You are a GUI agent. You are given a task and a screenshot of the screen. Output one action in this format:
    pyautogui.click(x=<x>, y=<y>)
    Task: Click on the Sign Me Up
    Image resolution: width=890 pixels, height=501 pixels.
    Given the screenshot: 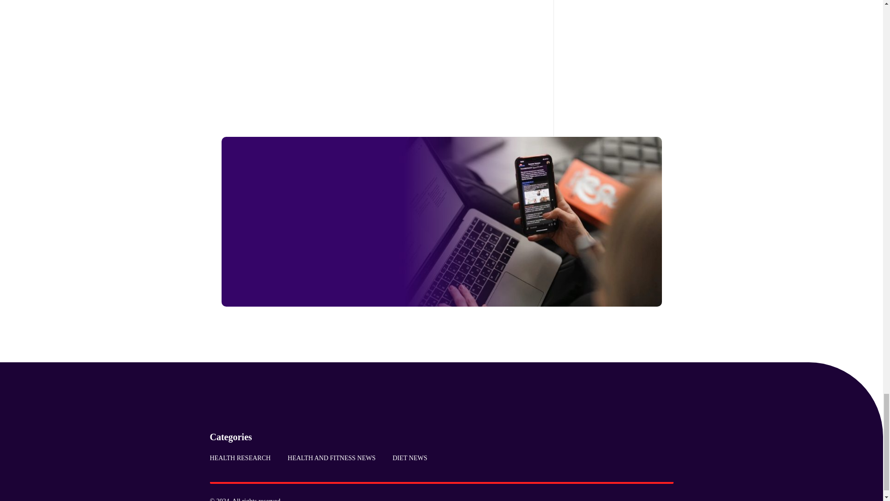 What is the action you would take?
    pyautogui.click(x=327, y=275)
    